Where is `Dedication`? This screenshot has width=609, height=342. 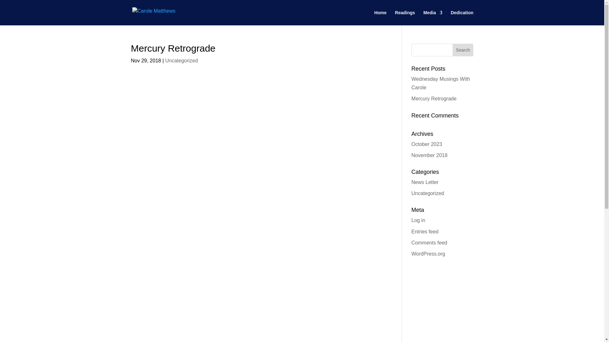
Dedication is located at coordinates (462, 18).